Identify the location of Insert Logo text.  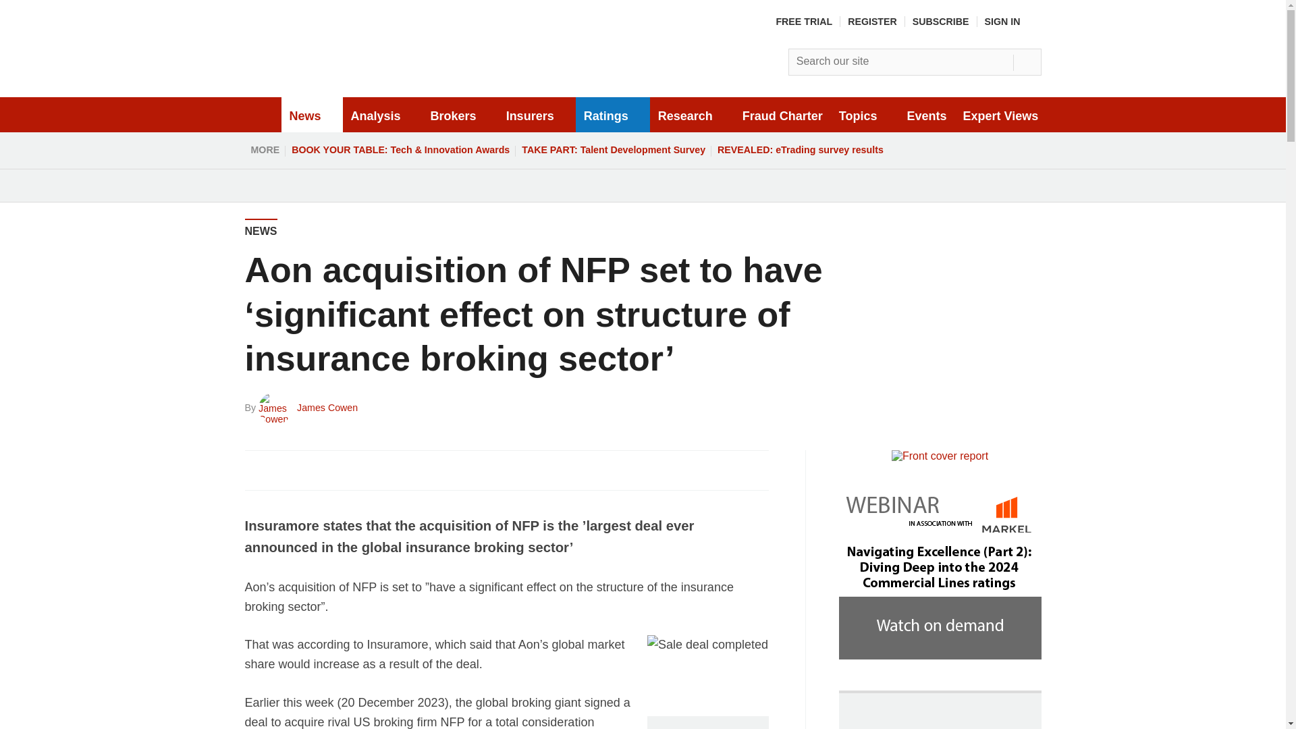
(350, 81).